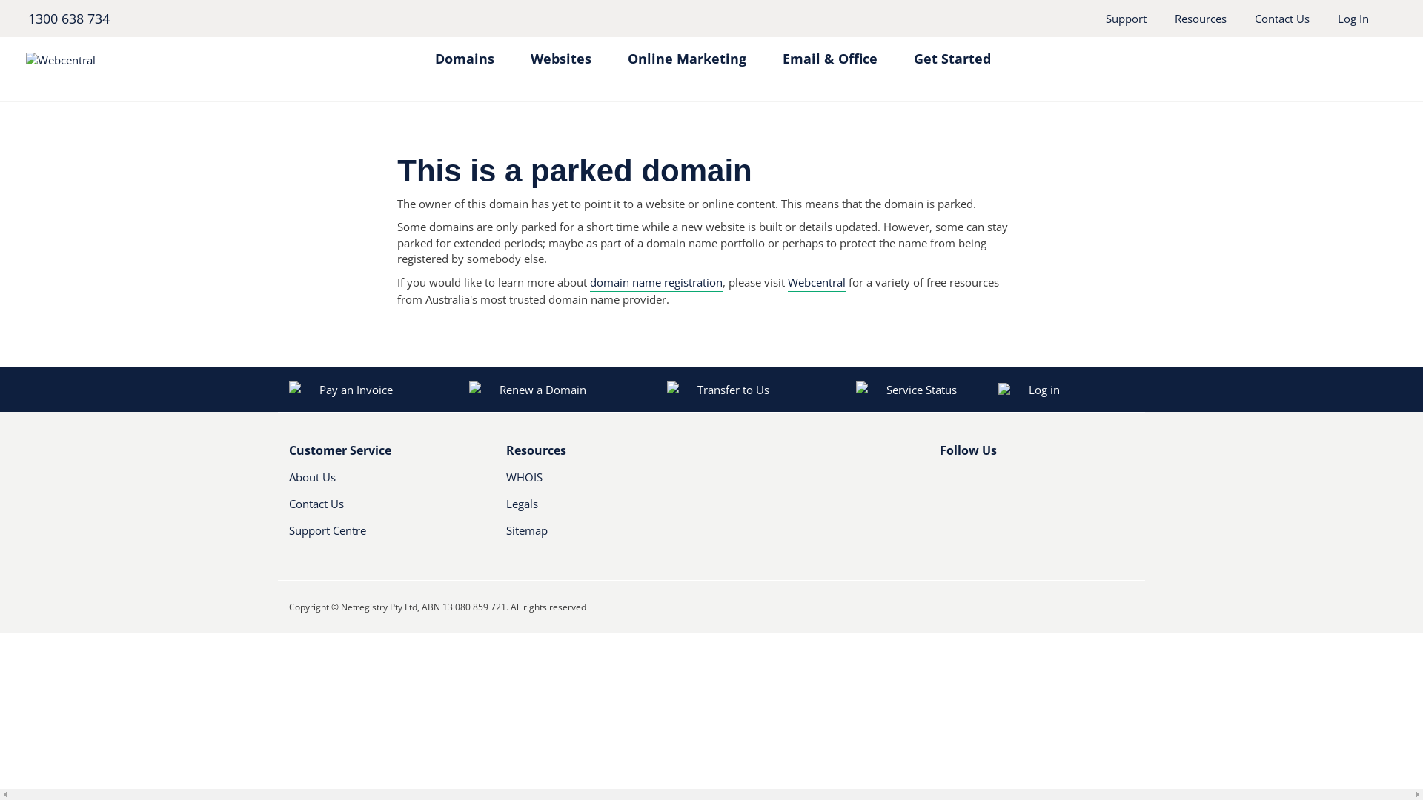 The image size is (1423, 800). Describe the element at coordinates (561, 52) in the screenshot. I see `Websites` at that location.